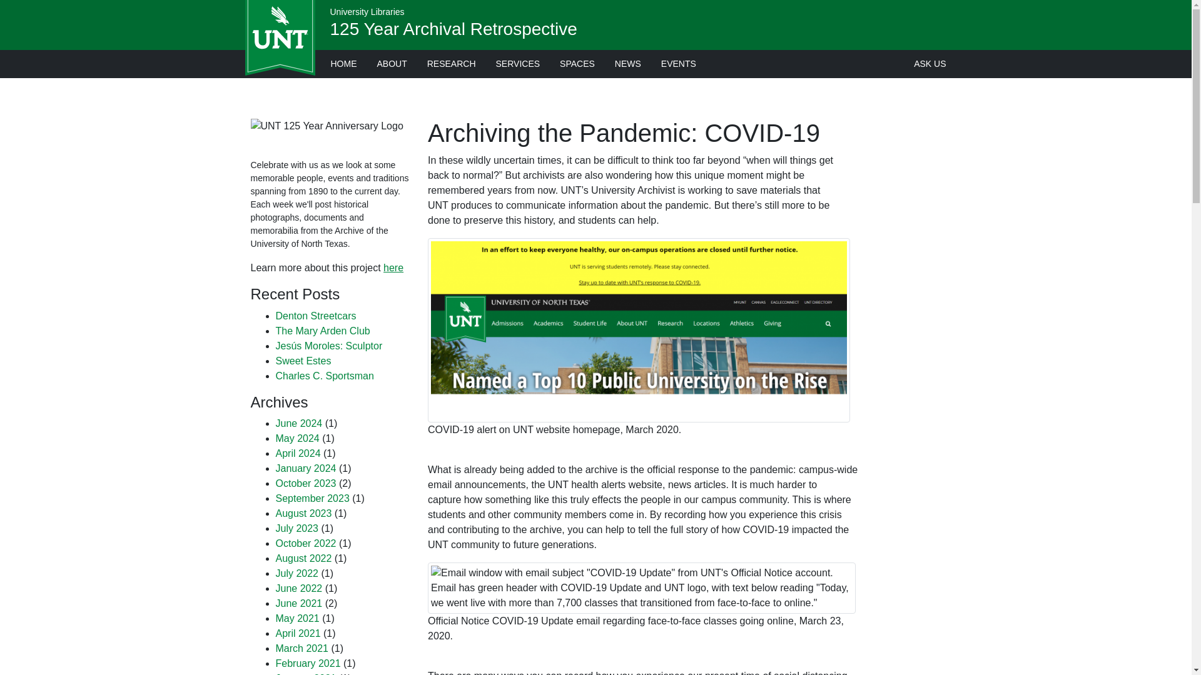 The image size is (1201, 675). What do you see at coordinates (518, 64) in the screenshot?
I see `SERVICES` at bounding box center [518, 64].